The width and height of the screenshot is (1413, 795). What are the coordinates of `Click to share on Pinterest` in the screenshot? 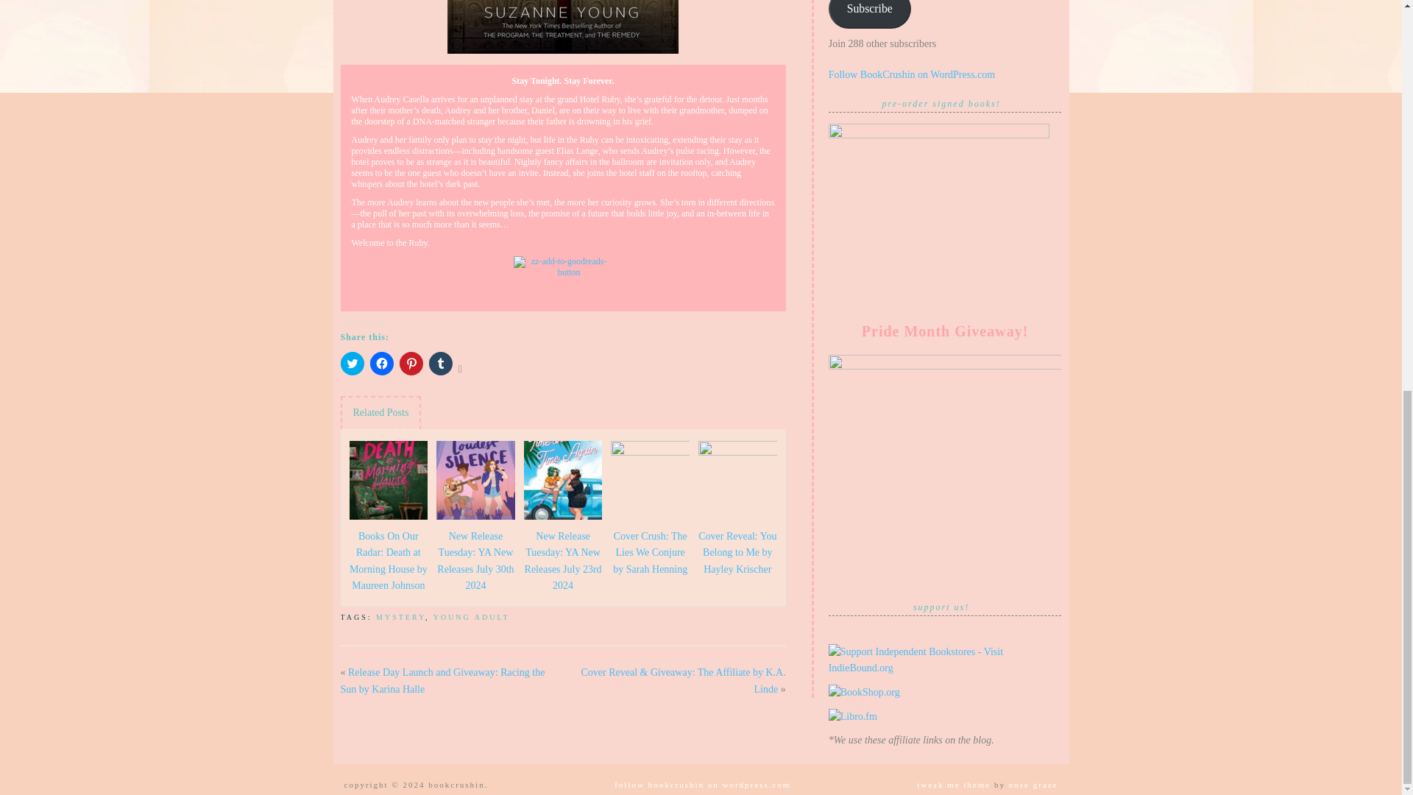 It's located at (411, 364).